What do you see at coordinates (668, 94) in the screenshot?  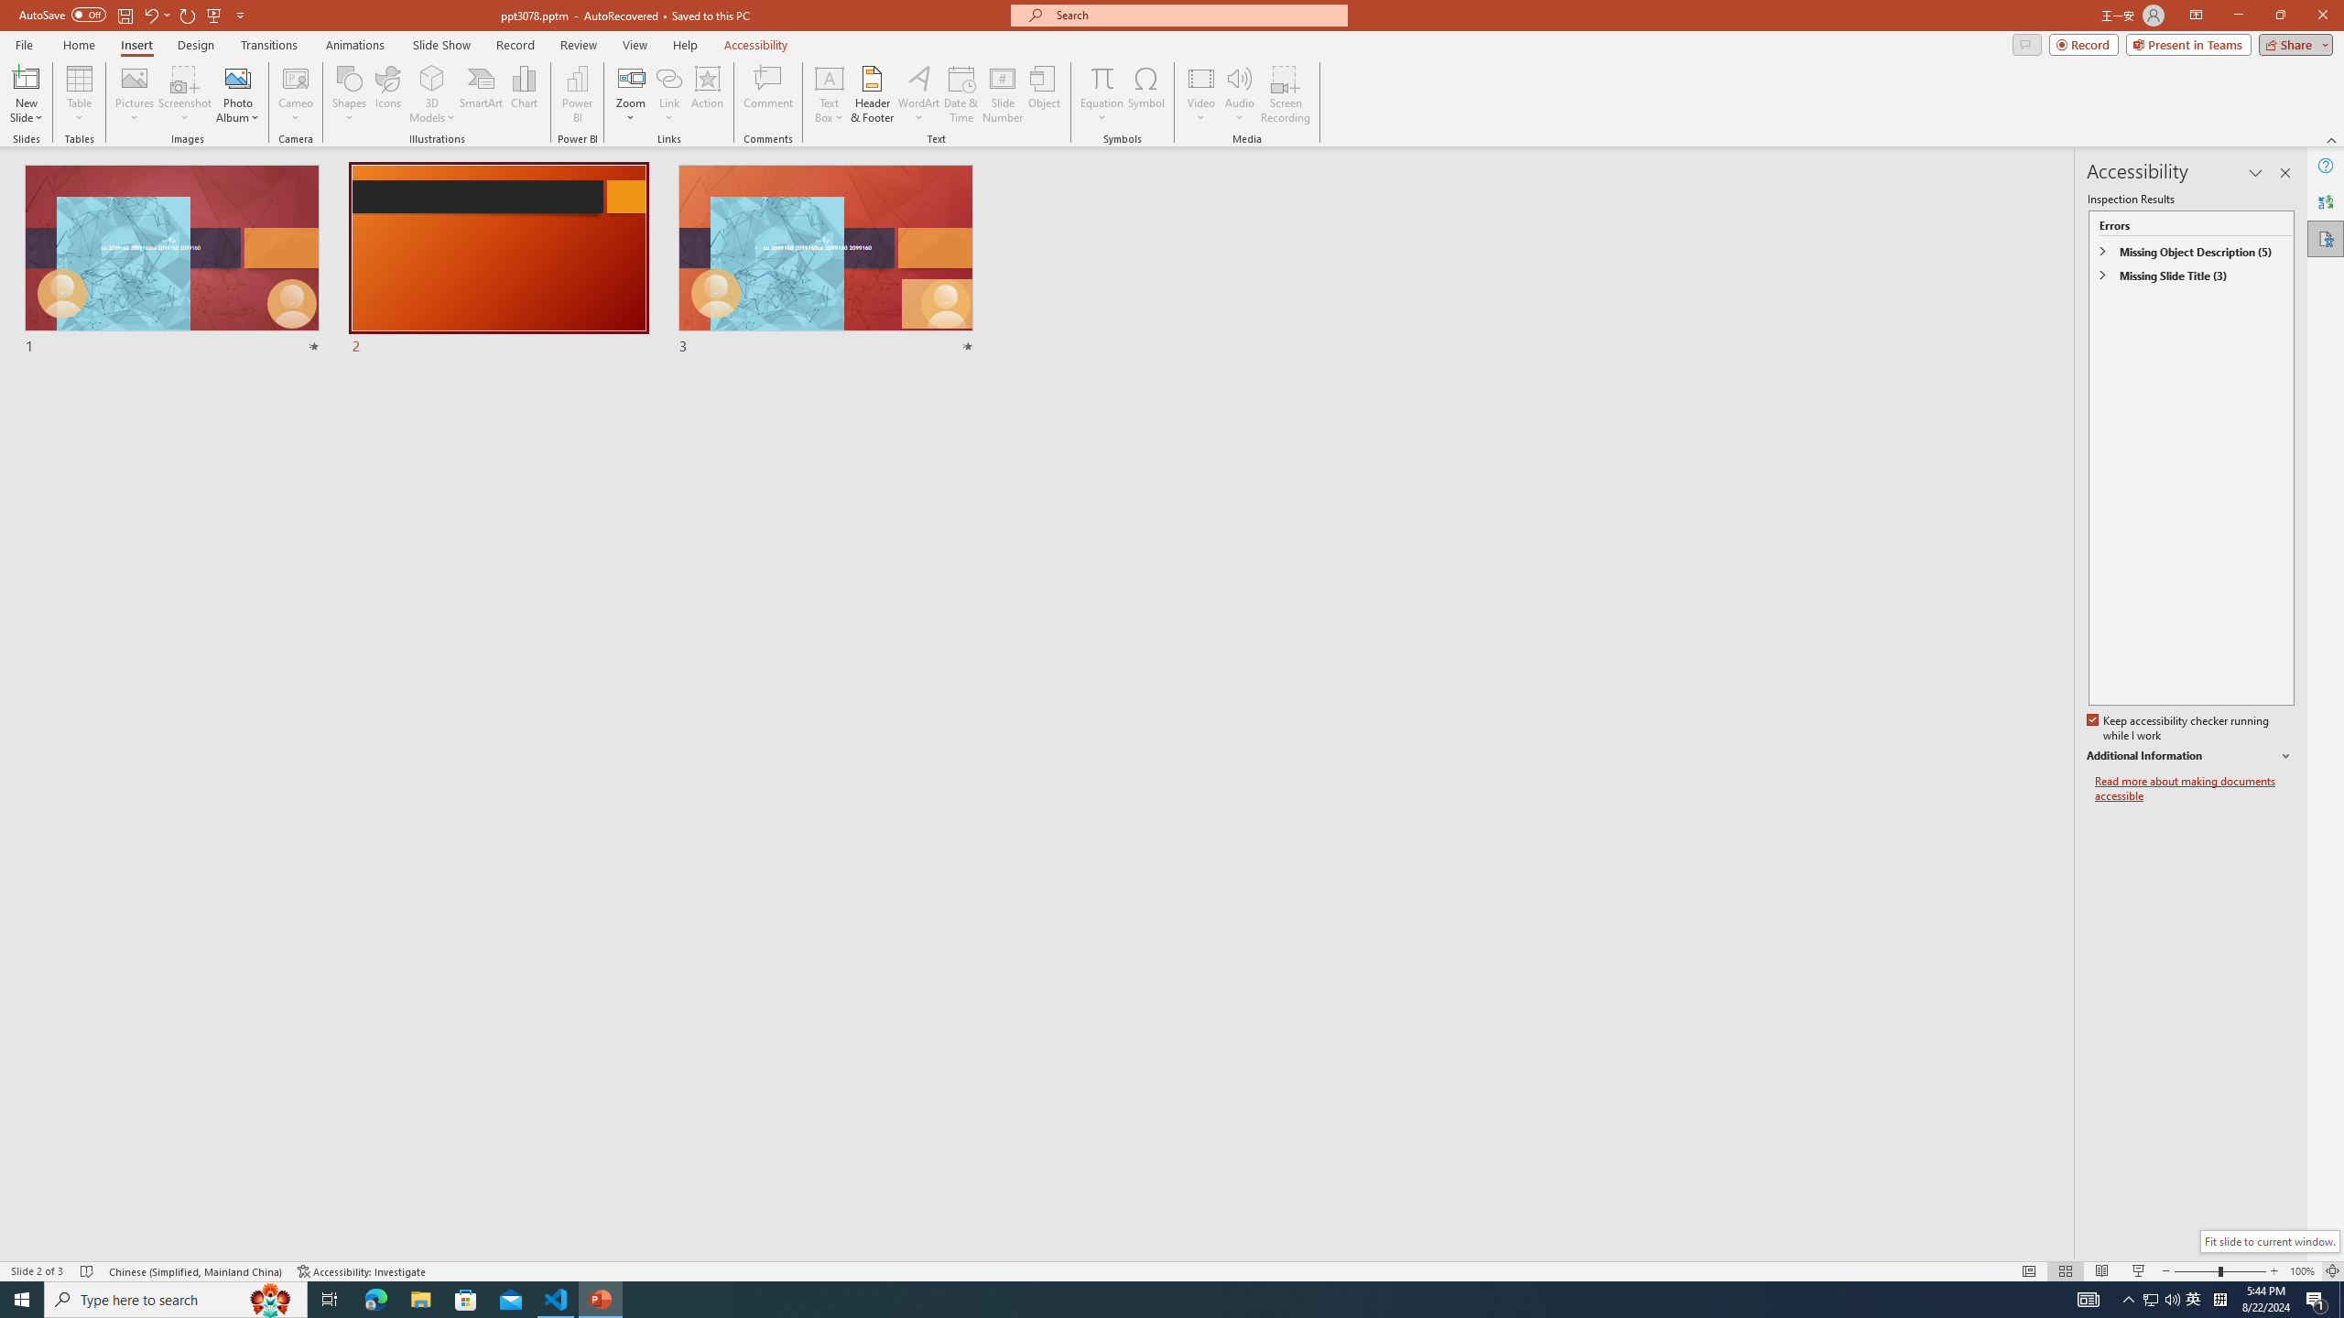 I see `Link` at bounding box center [668, 94].